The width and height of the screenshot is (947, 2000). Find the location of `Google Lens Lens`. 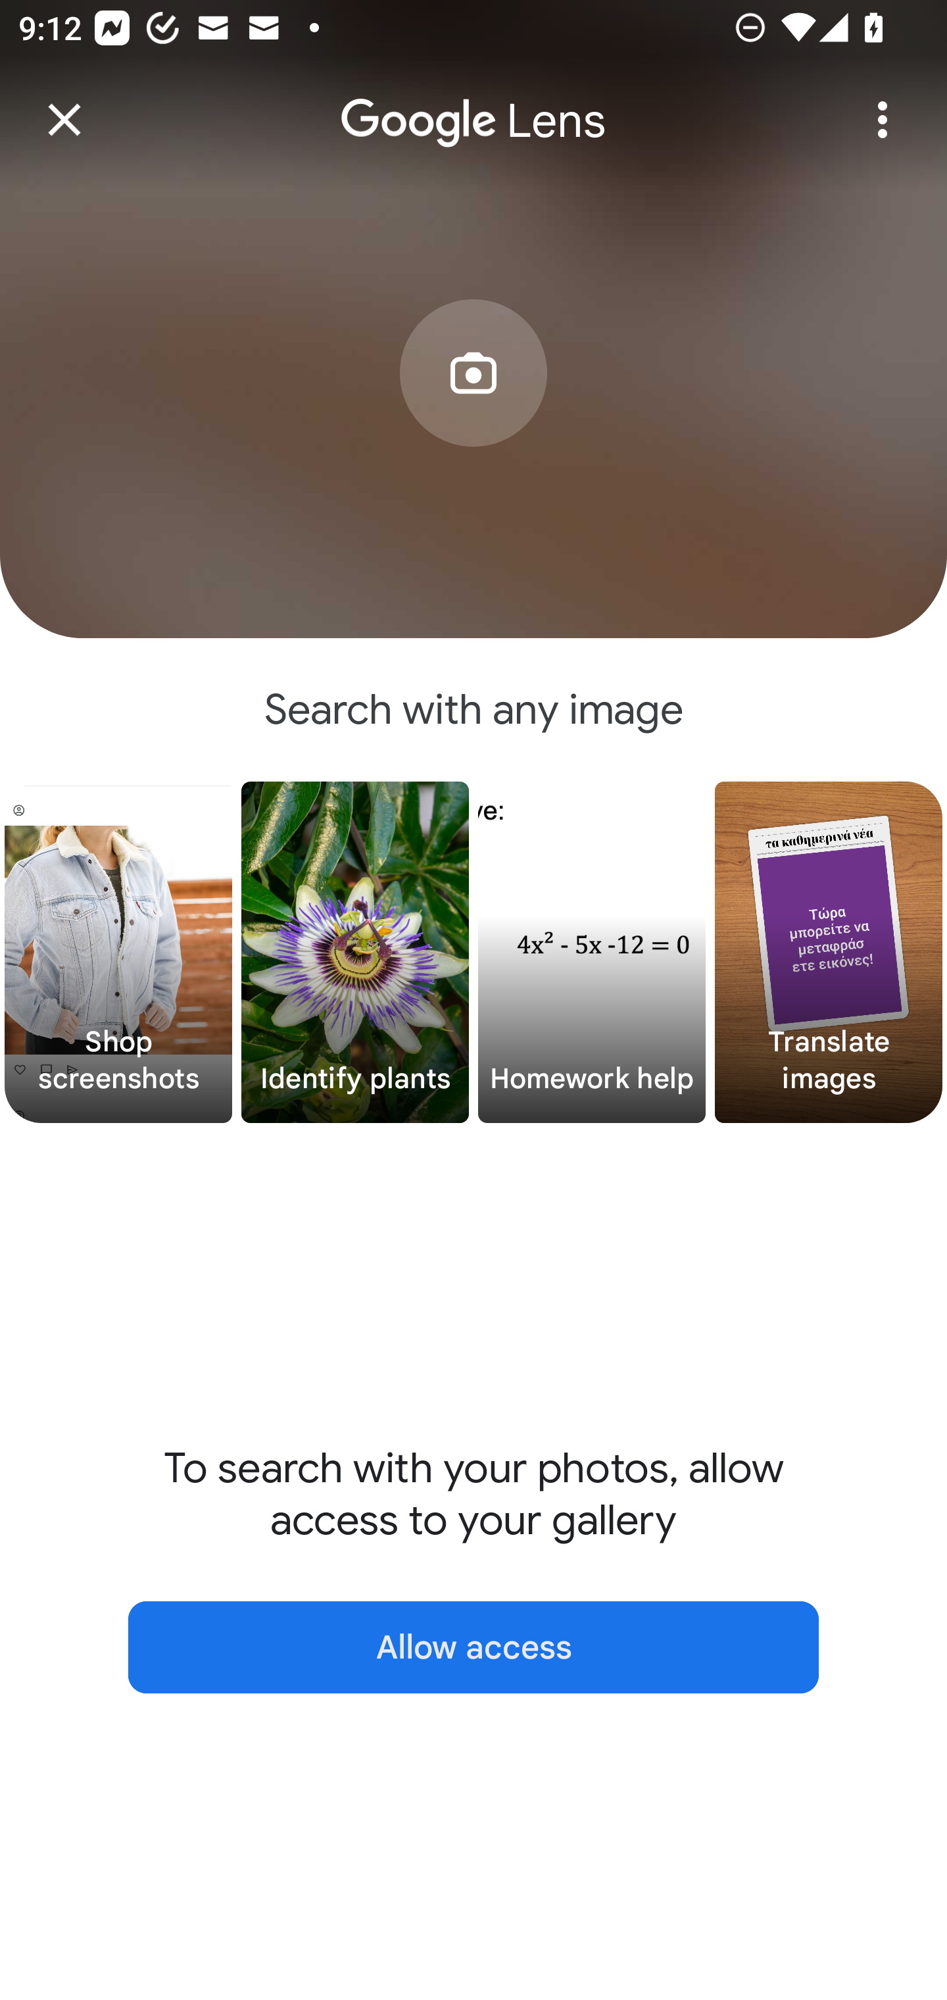

Google Lens Lens is located at coordinates (473, 103).